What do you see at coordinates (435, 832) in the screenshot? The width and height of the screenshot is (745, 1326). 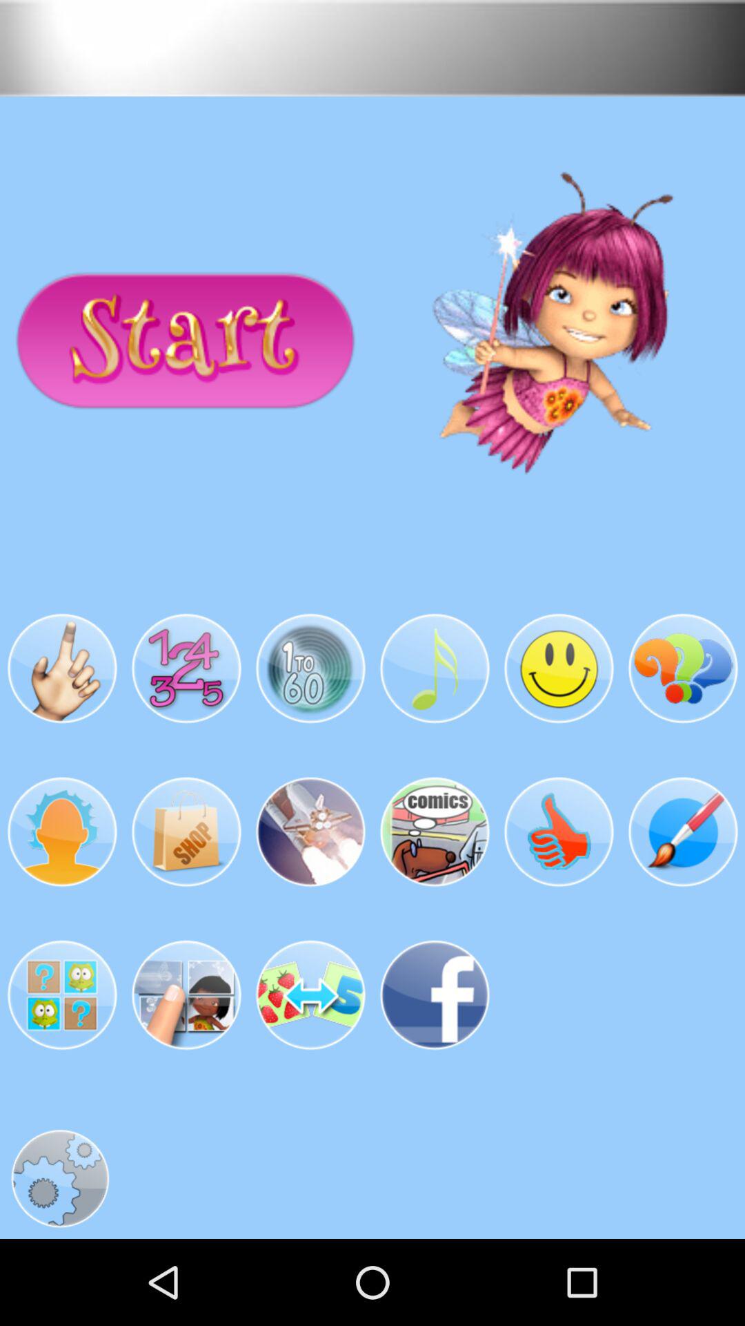 I see `click the fourth image in the second row from the left` at bounding box center [435, 832].